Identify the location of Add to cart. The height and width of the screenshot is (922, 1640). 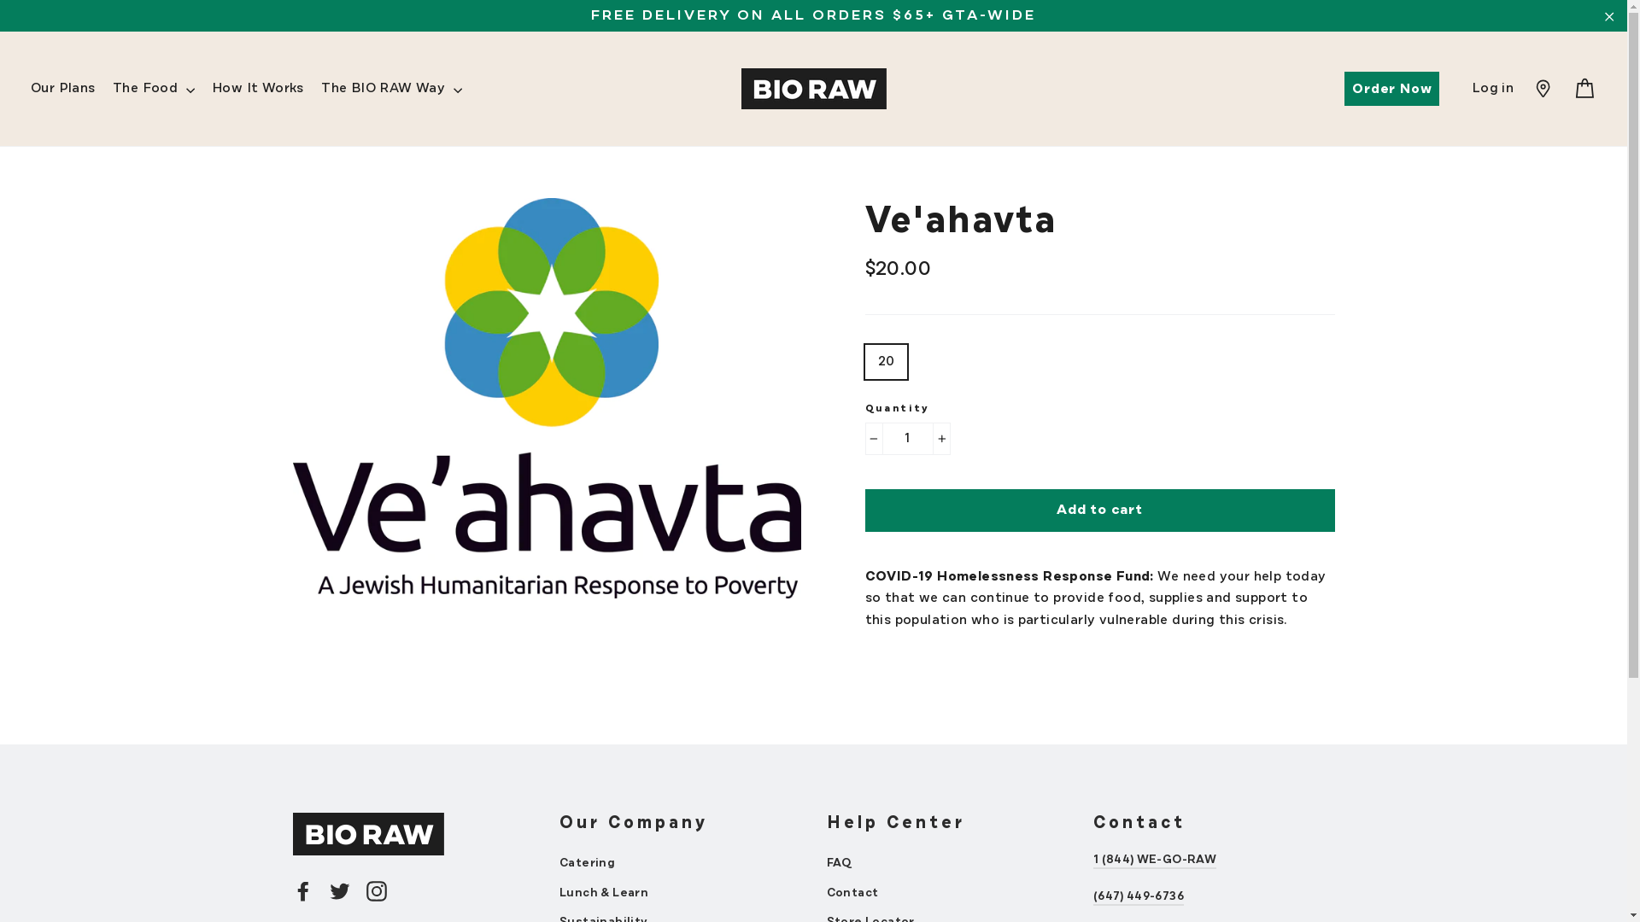
(1099, 511).